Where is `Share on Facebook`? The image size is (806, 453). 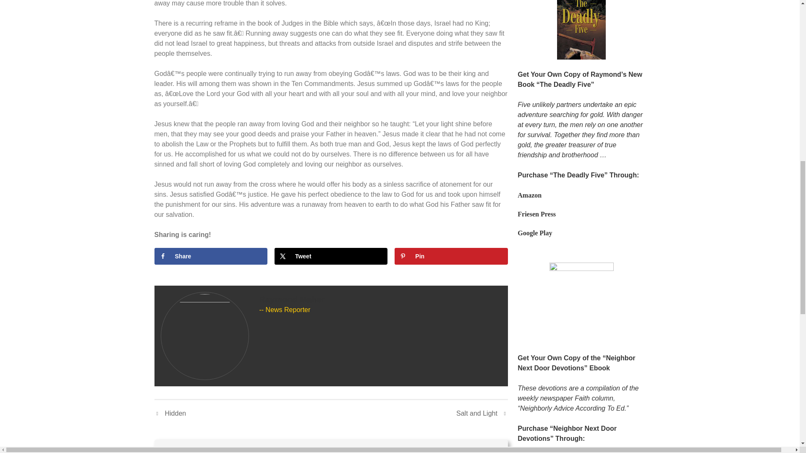
Share on Facebook is located at coordinates (211, 256).